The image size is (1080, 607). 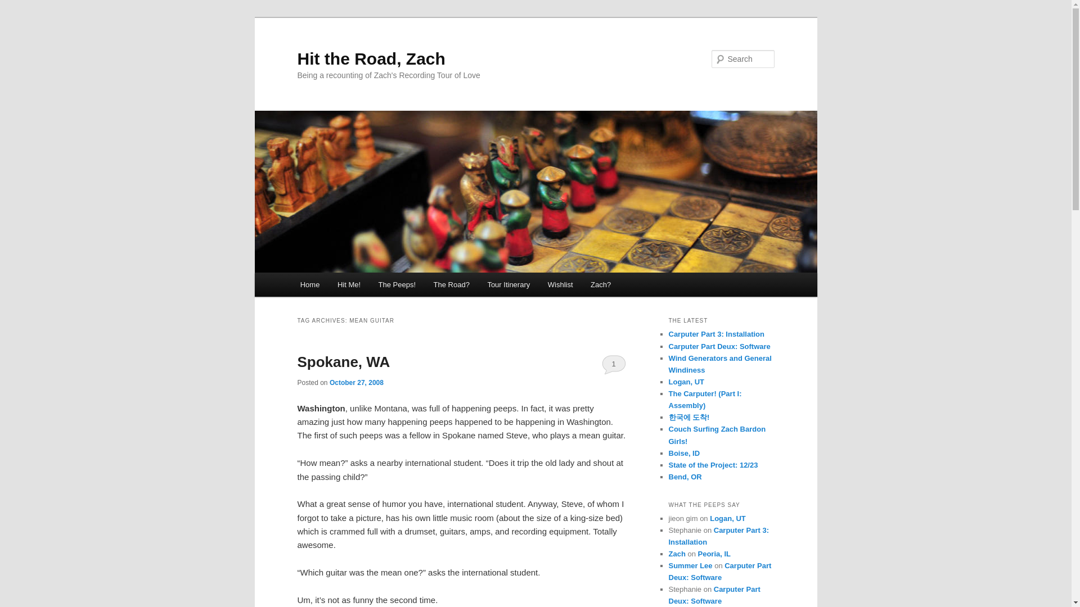 What do you see at coordinates (717, 435) in the screenshot?
I see `Couch Surfing Zach Bardon Girls!` at bounding box center [717, 435].